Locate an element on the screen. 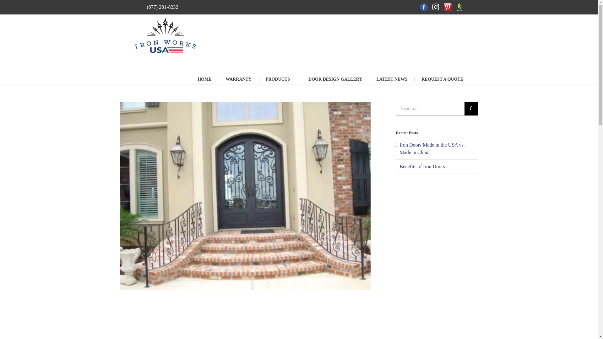 This screenshot has height=339, width=603. WARRANTY is located at coordinates (238, 79).